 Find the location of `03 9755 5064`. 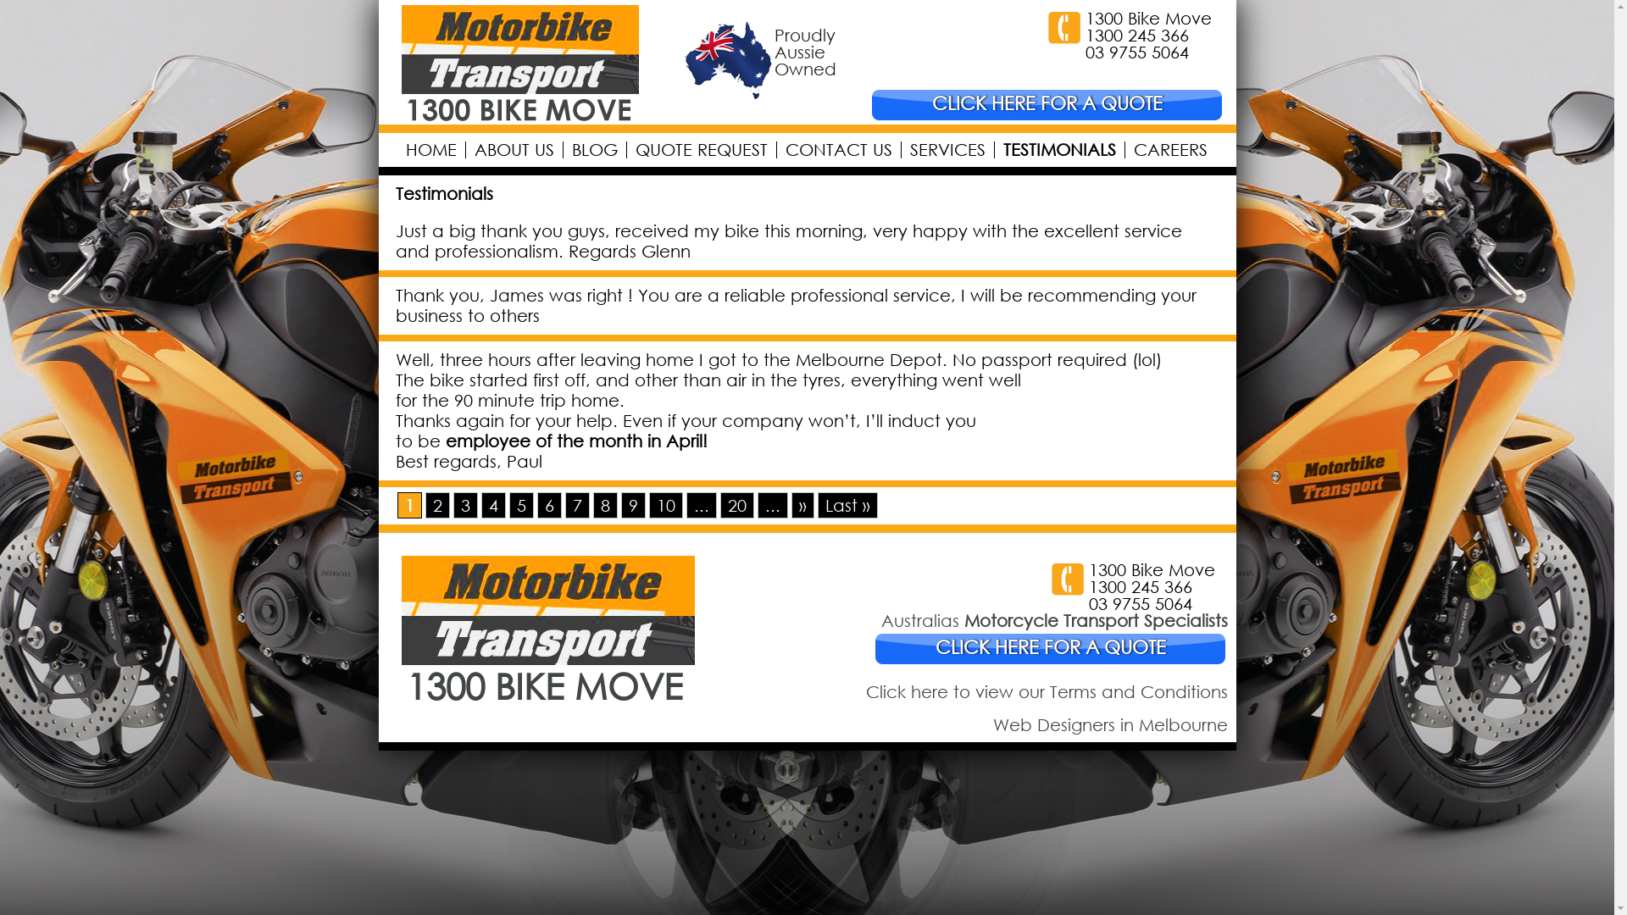

03 9755 5064 is located at coordinates (1140, 603).